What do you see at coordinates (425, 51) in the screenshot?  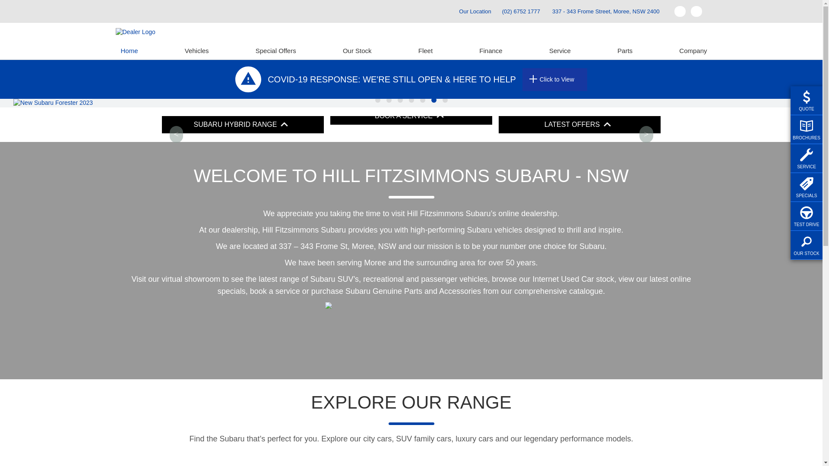 I see `Fleet` at bounding box center [425, 51].